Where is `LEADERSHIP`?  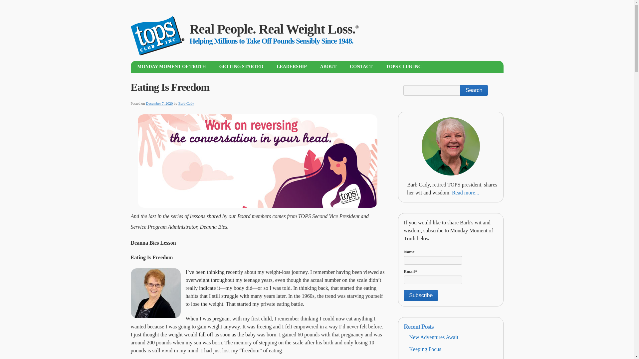
LEADERSHIP is located at coordinates (291, 67).